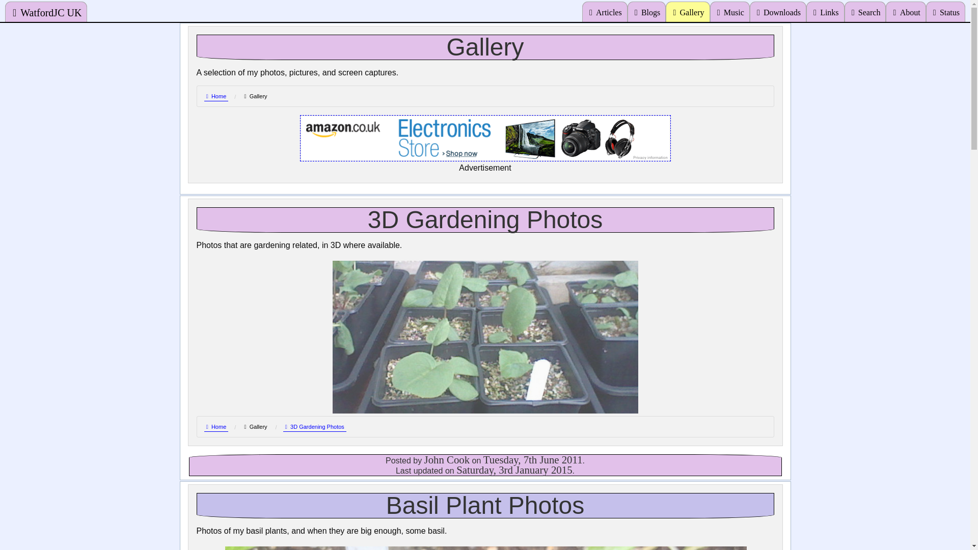  I want to click on Gallery, so click(255, 427).